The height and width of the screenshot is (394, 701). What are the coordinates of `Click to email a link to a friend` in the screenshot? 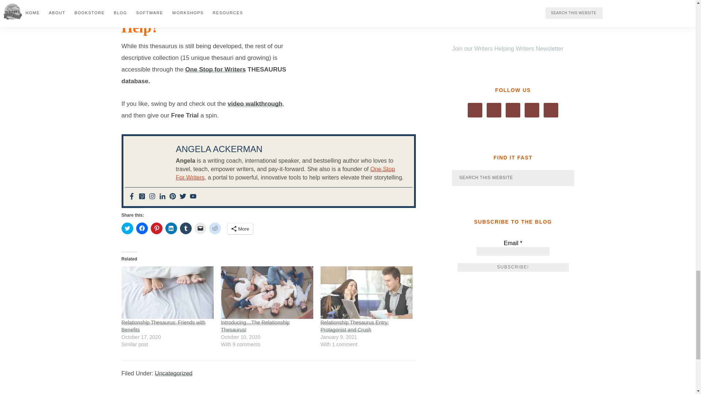 It's located at (200, 228).